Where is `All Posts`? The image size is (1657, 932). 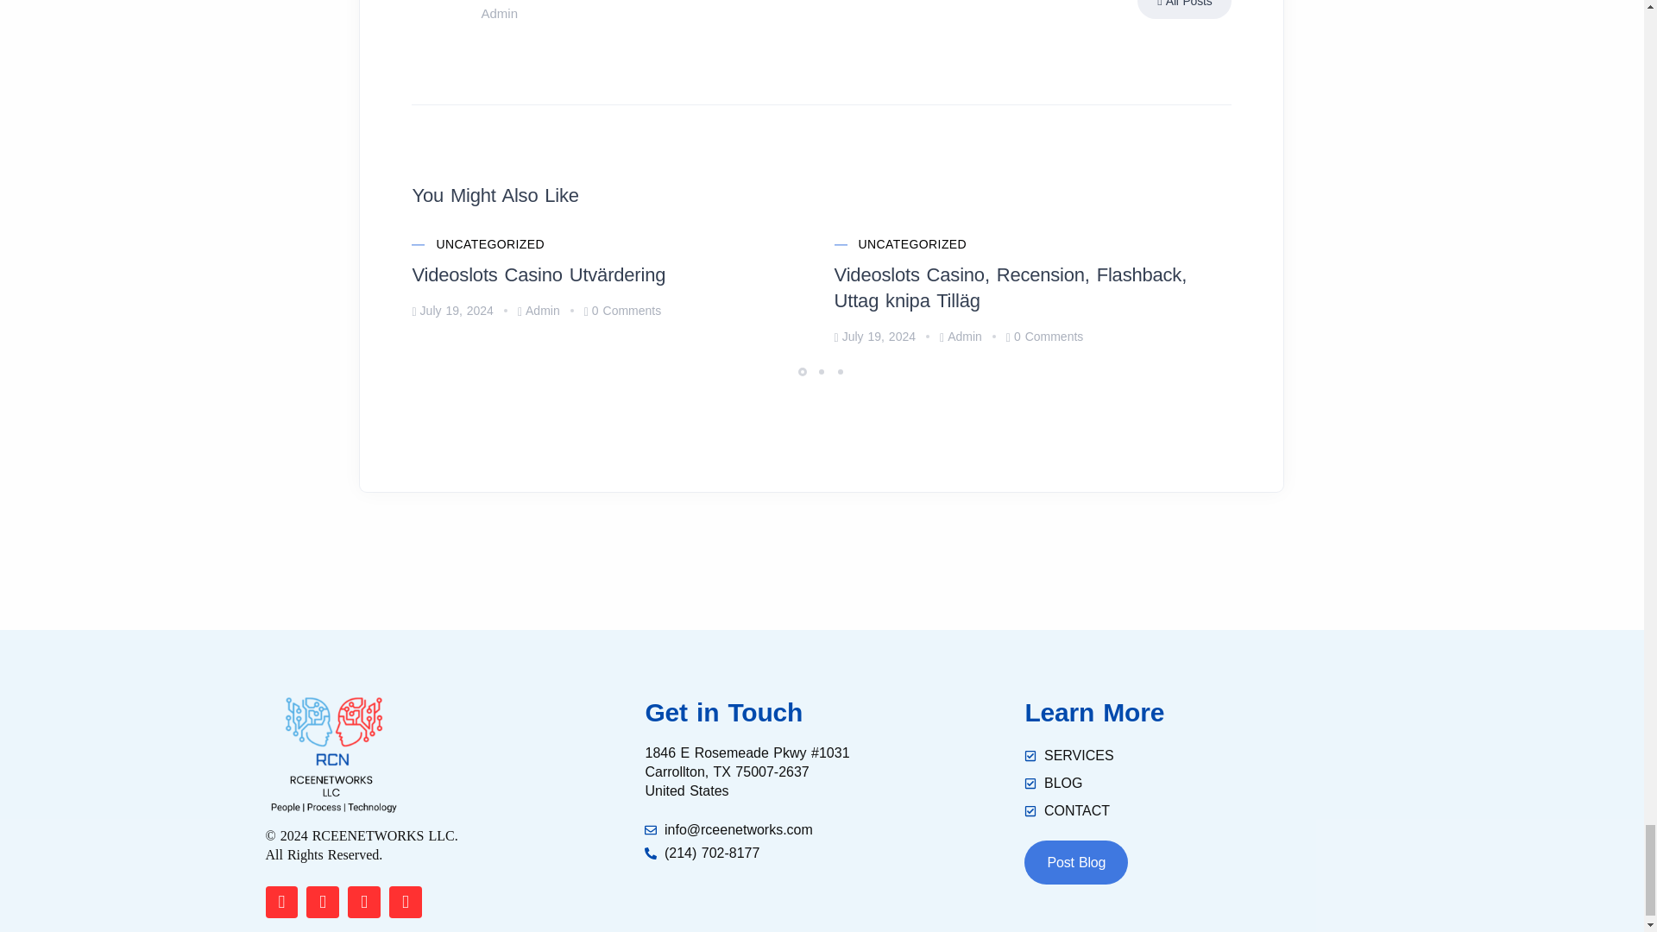 All Posts is located at coordinates (1184, 9).